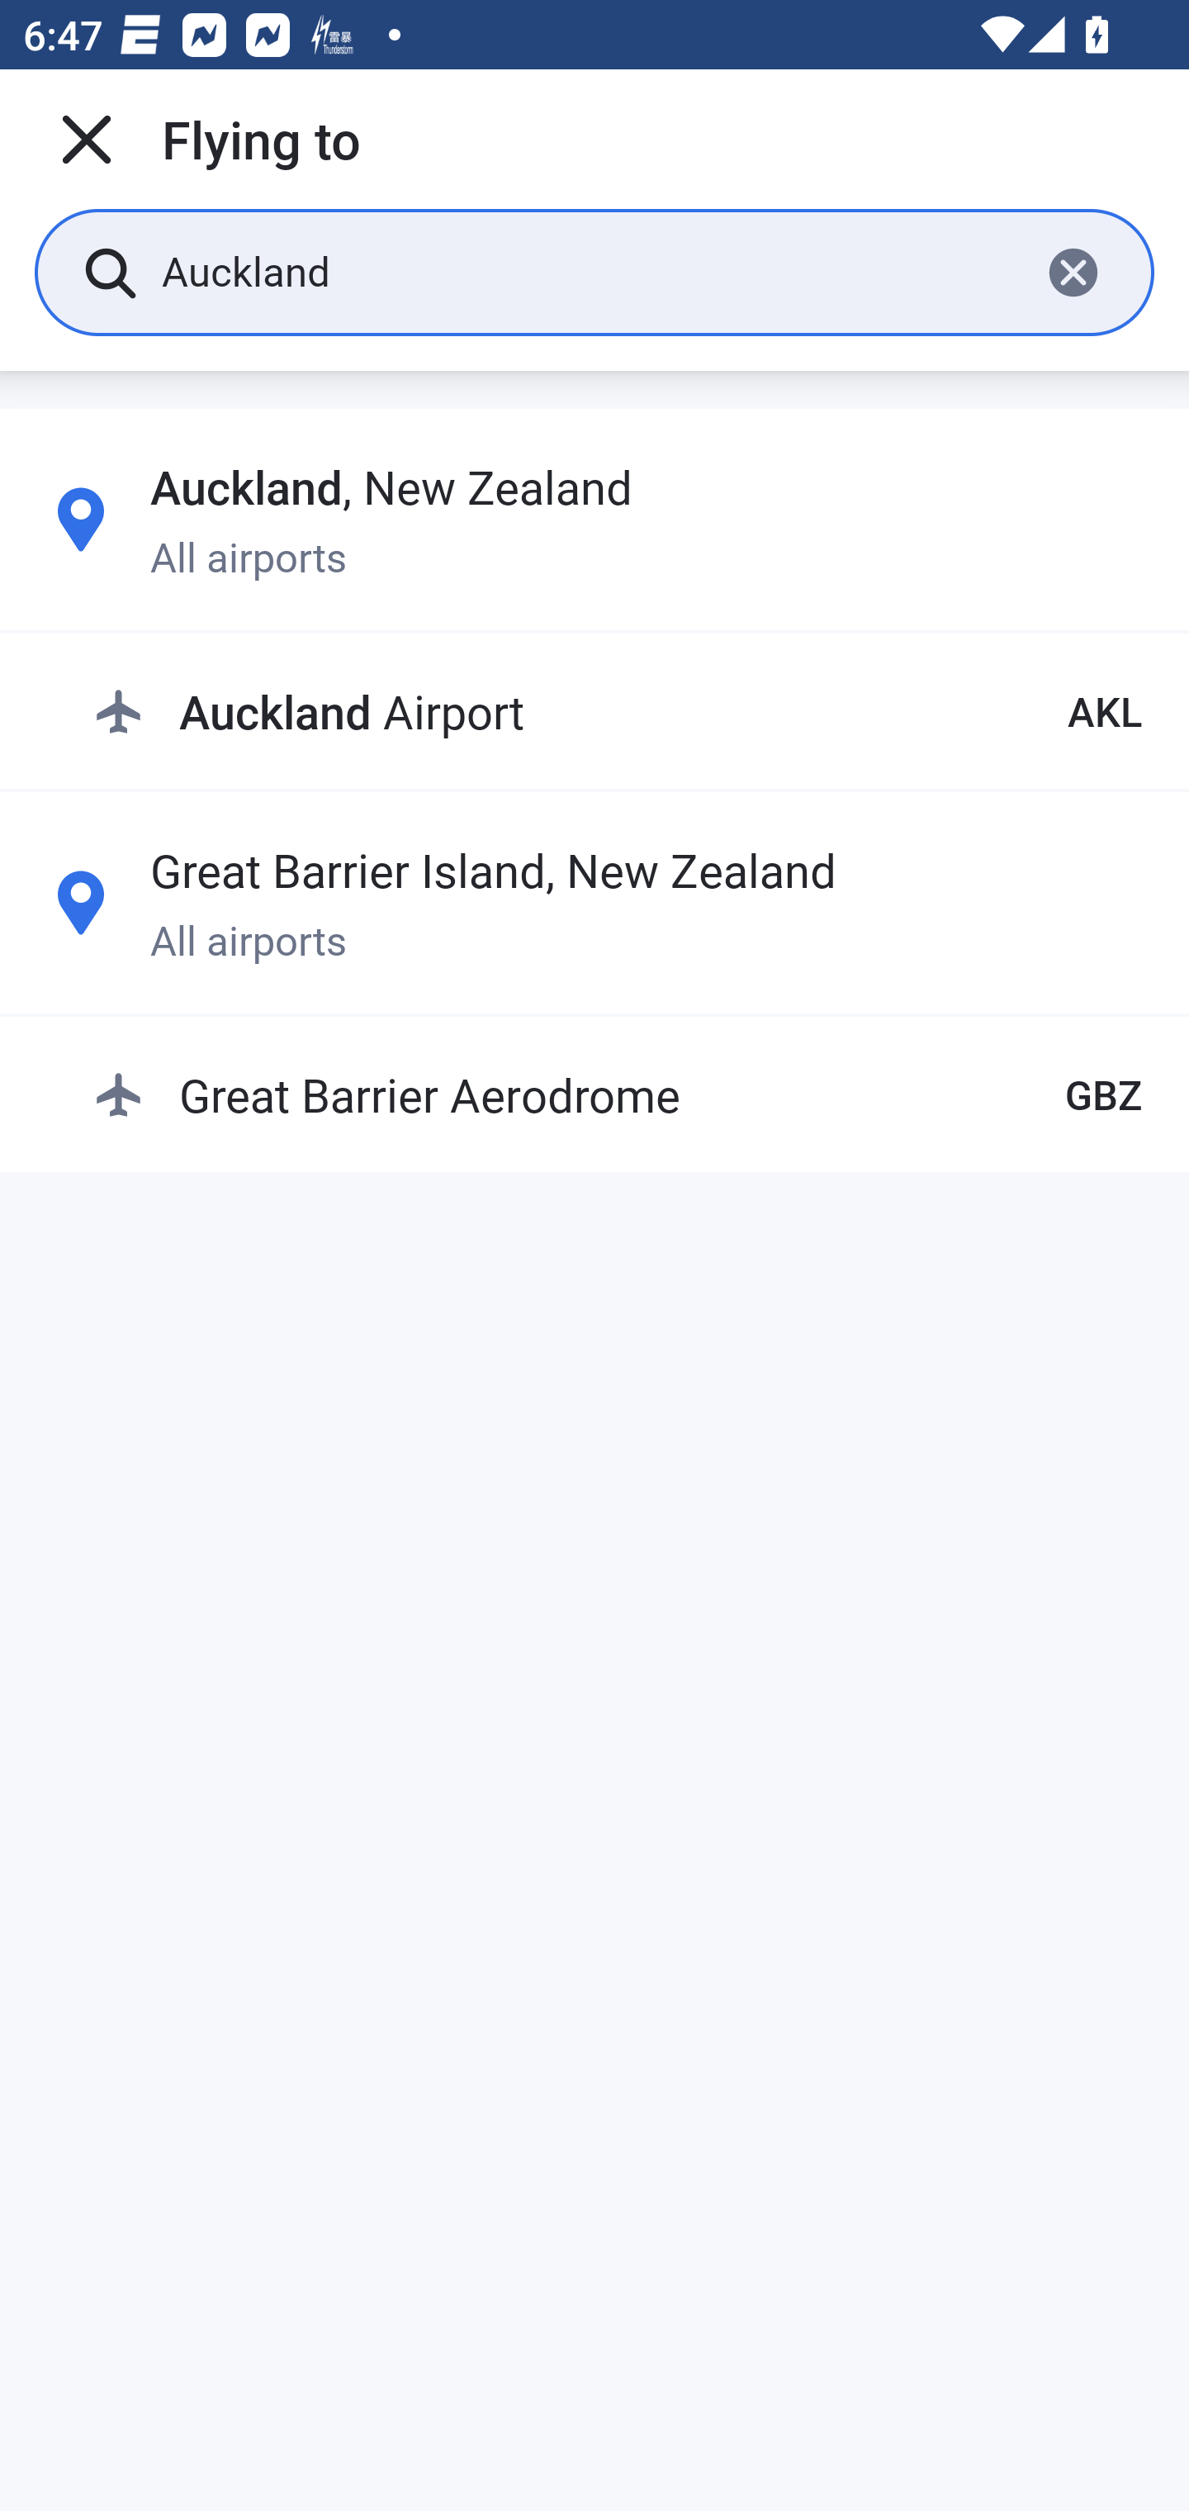 This screenshot has height=2511, width=1189. I want to click on Great Barrier Island, New Zealand All airports, so click(594, 902).